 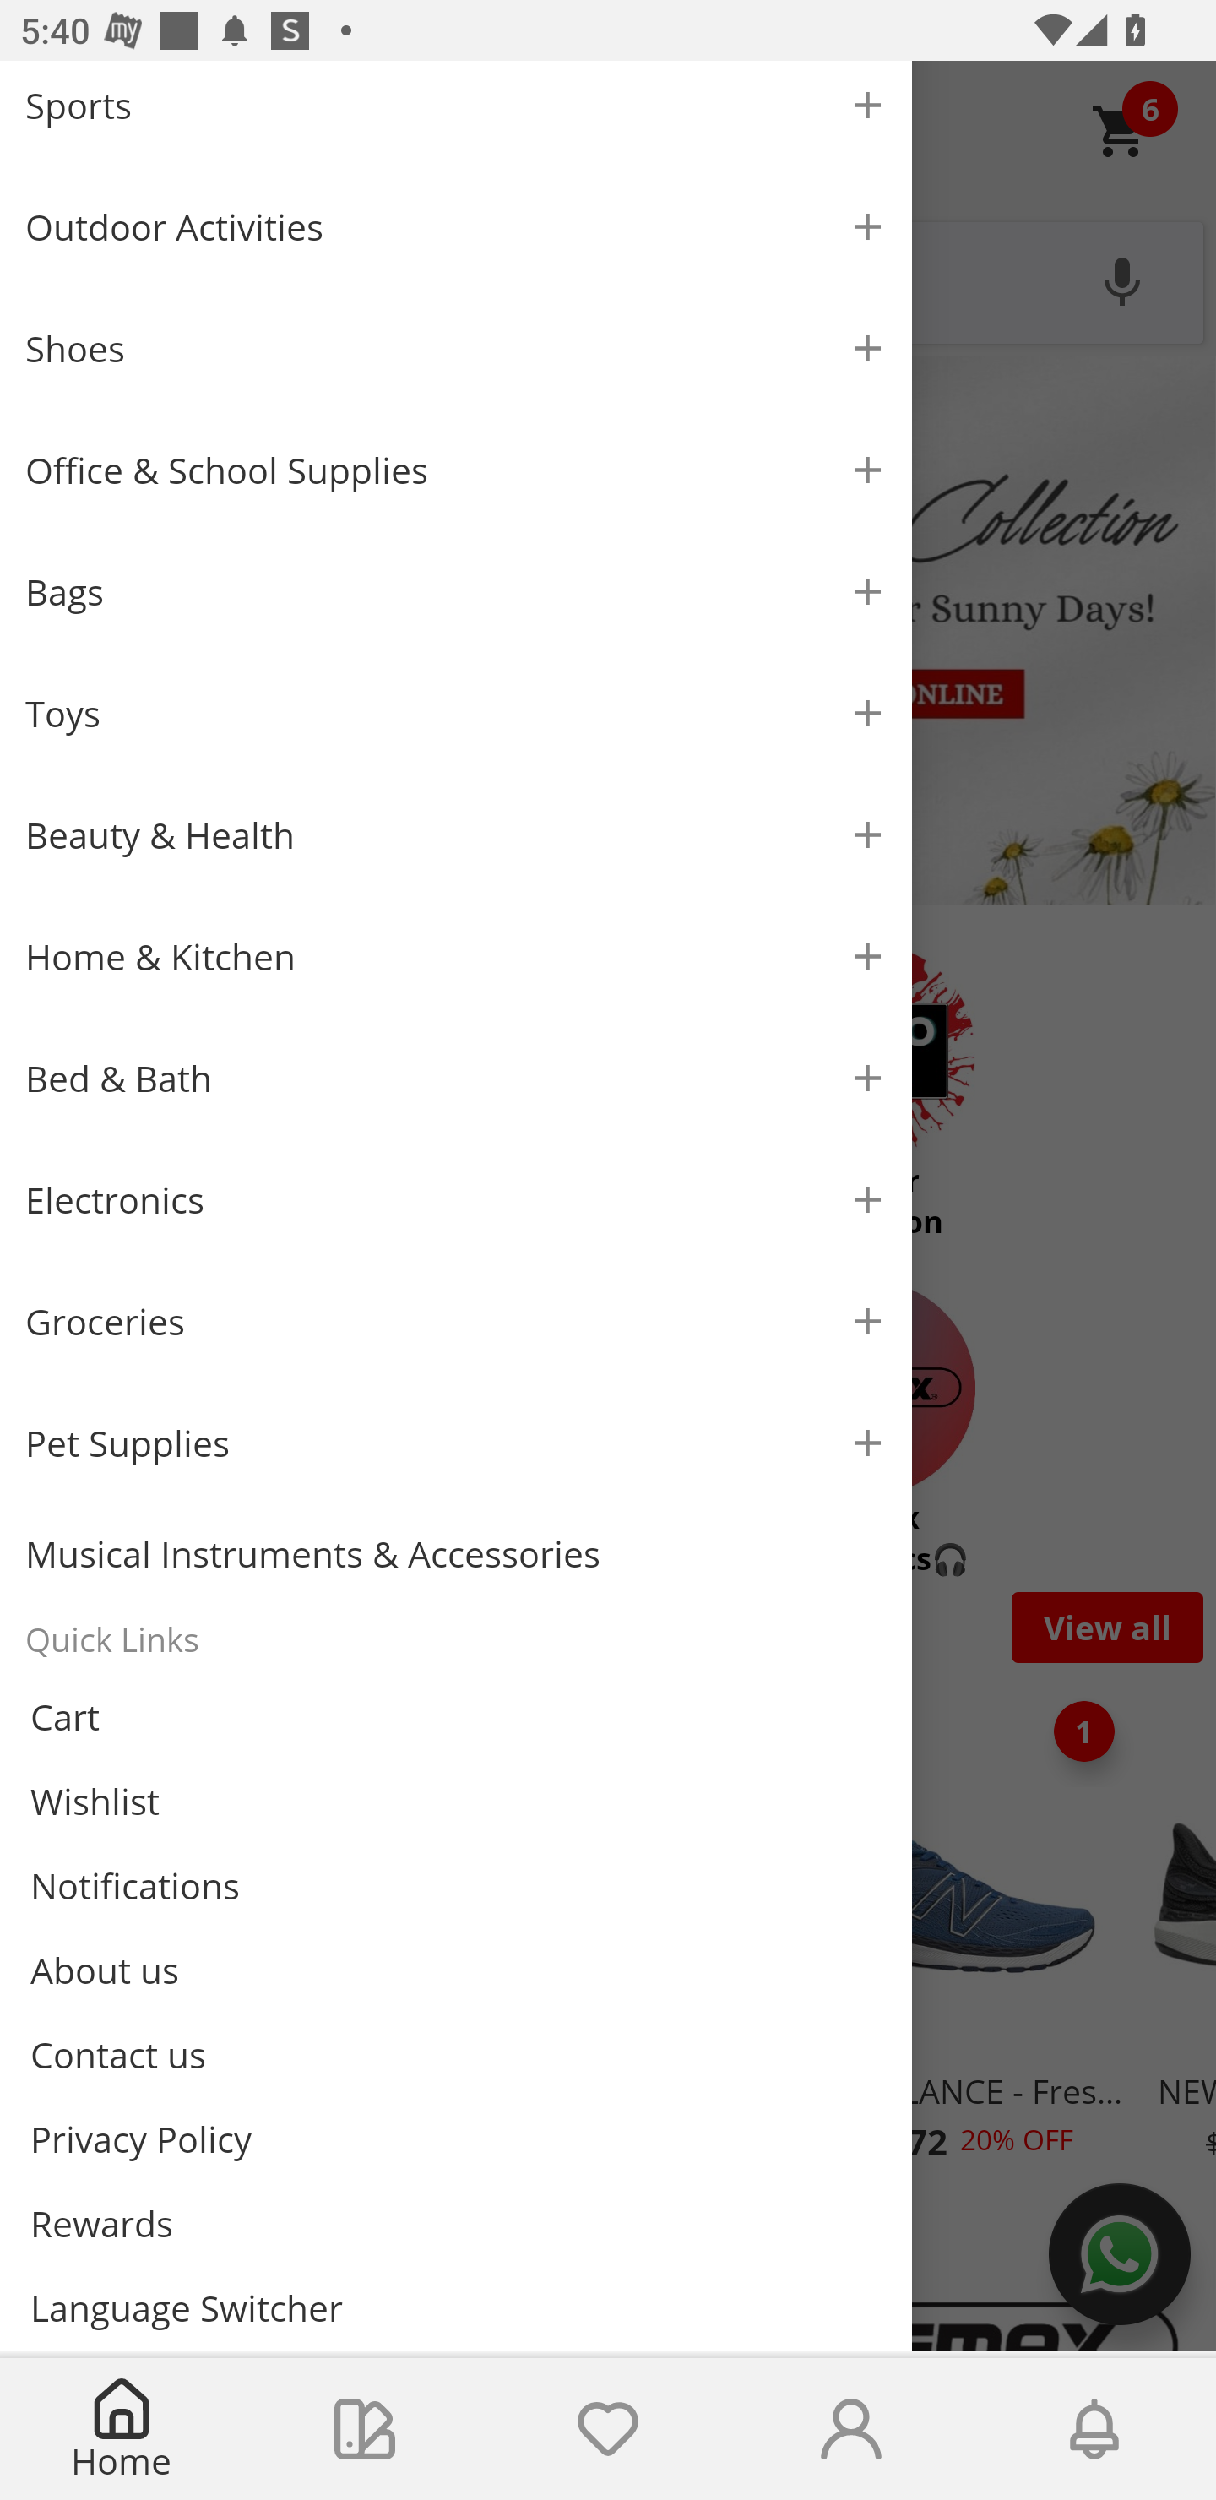 What do you see at coordinates (456, 1443) in the screenshot?
I see `Pet Supplies` at bounding box center [456, 1443].